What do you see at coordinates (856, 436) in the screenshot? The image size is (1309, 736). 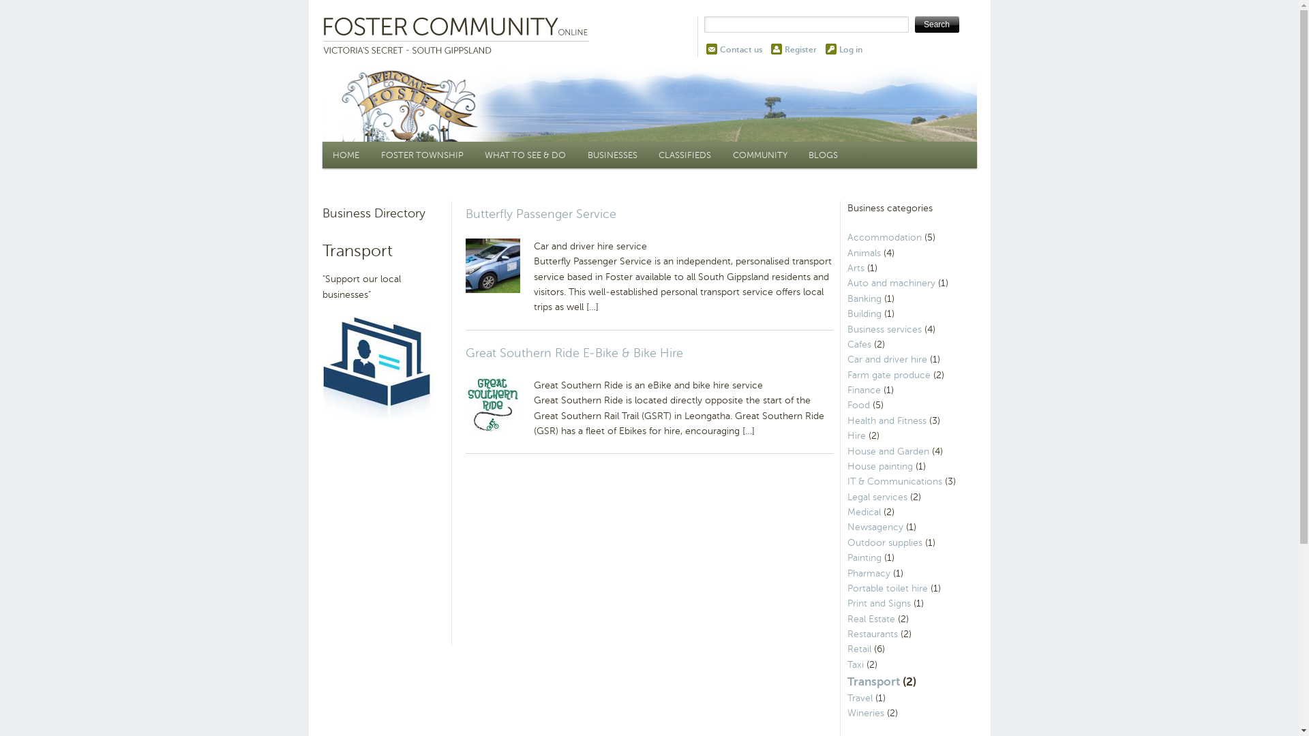 I see `Hire` at bounding box center [856, 436].